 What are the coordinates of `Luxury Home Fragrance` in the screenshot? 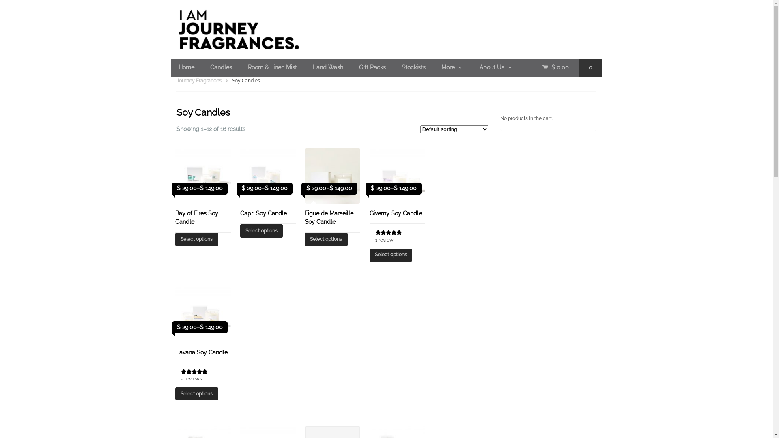 It's located at (387, 29).